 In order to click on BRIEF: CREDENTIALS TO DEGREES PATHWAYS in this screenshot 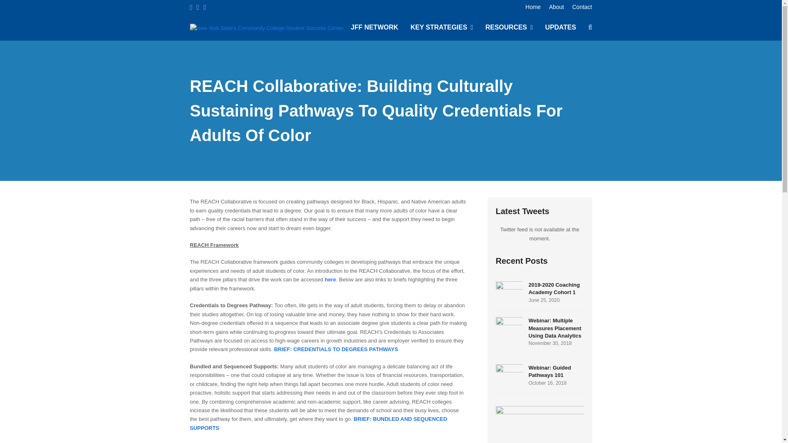, I will do `click(336, 349)`.